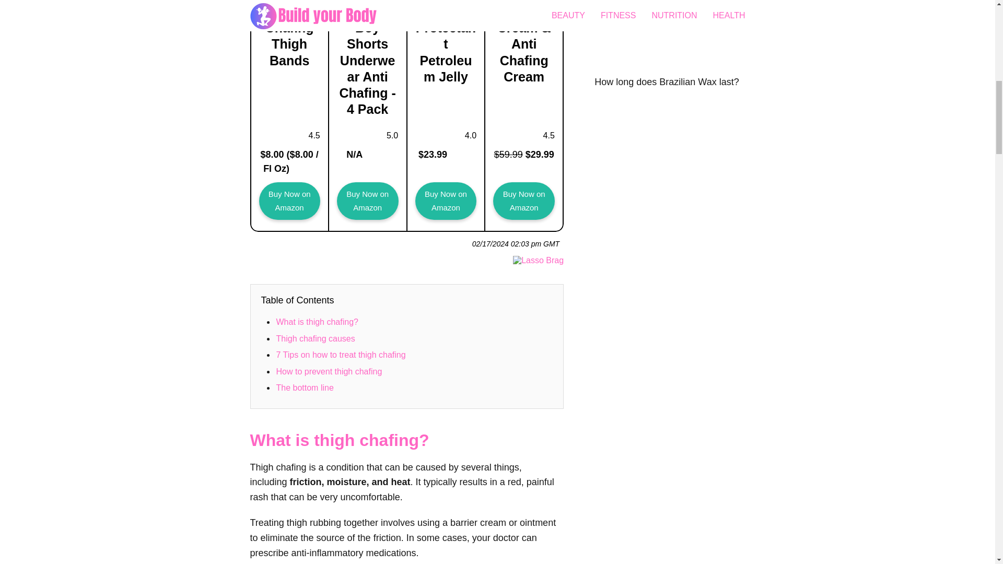 The height and width of the screenshot is (564, 1003). I want to click on Original Elastic Anti-Chafing Thigh Bands, so click(289, 201).